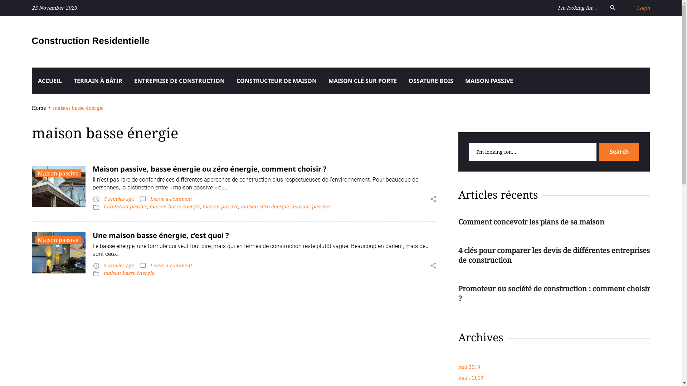 The image size is (687, 386). Describe the element at coordinates (579, 8) in the screenshot. I see `Search for:` at that location.